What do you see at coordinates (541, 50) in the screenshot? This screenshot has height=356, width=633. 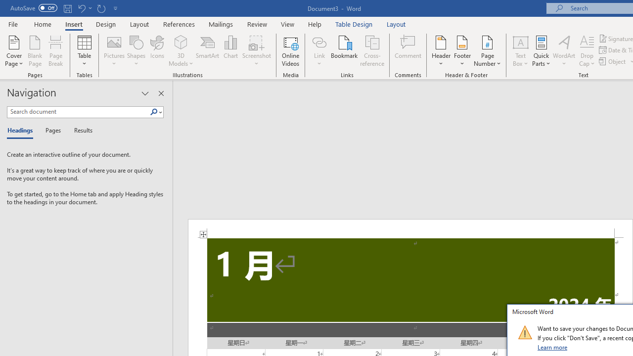 I see `Quick Parts` at bounding box center [541, 50].